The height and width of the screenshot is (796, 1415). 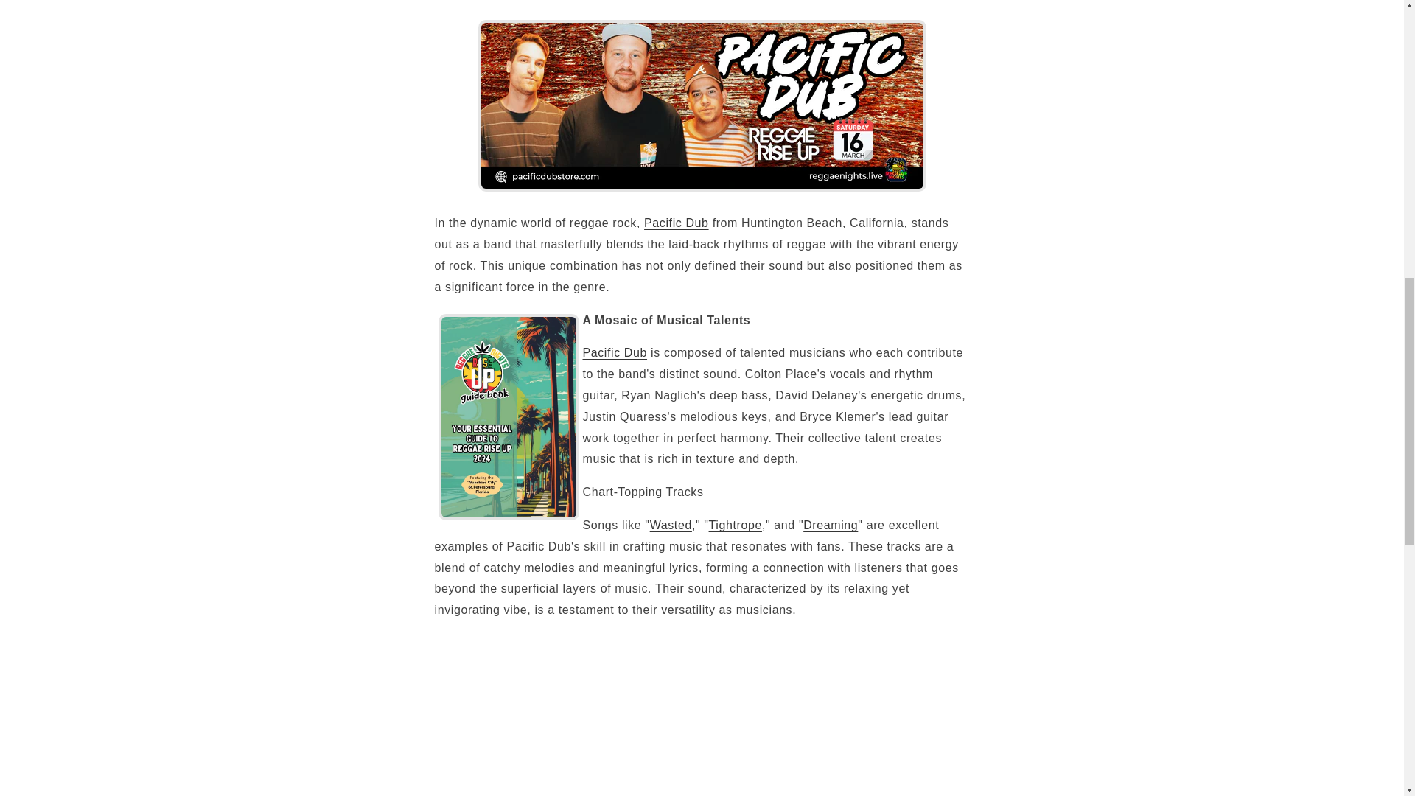 I want to click on YouTube video player, so click(x=641, y=714).